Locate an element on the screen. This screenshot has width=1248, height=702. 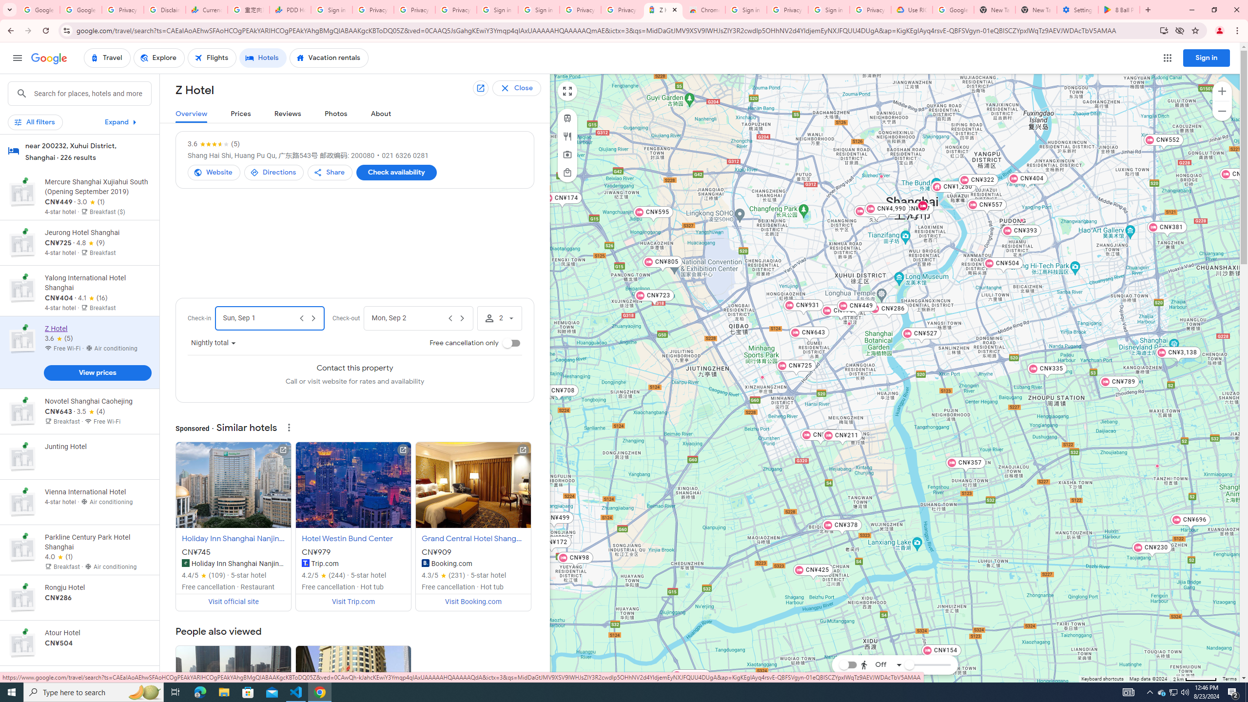
3.5 out of 5 stars from 4 reviews is located at coordinates (91, 412).